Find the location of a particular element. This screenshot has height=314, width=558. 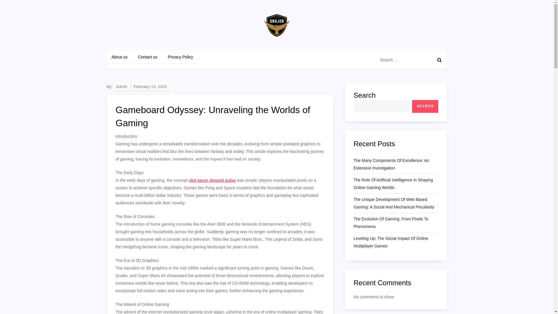

Privacy Policy is located at coordinates (180, 57).